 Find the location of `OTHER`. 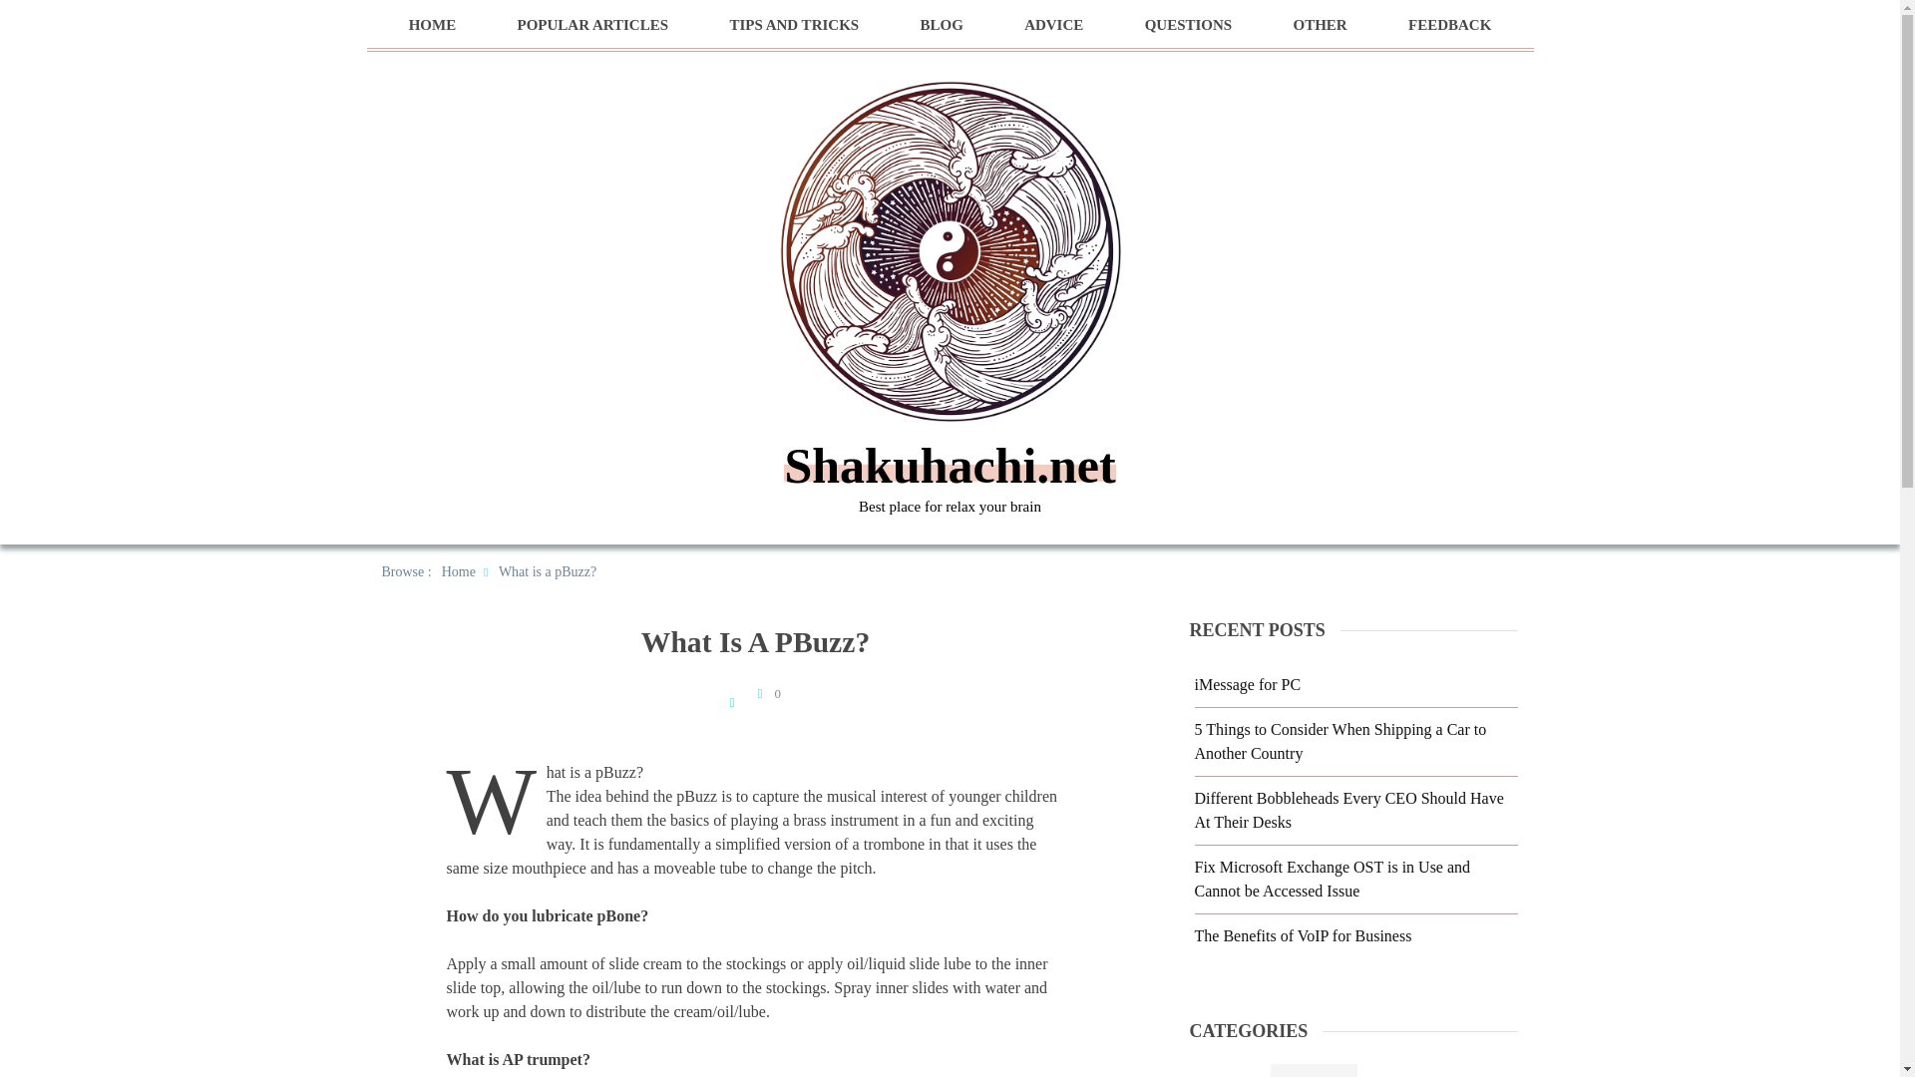

OTHER is located at coordinates (1319, 25).